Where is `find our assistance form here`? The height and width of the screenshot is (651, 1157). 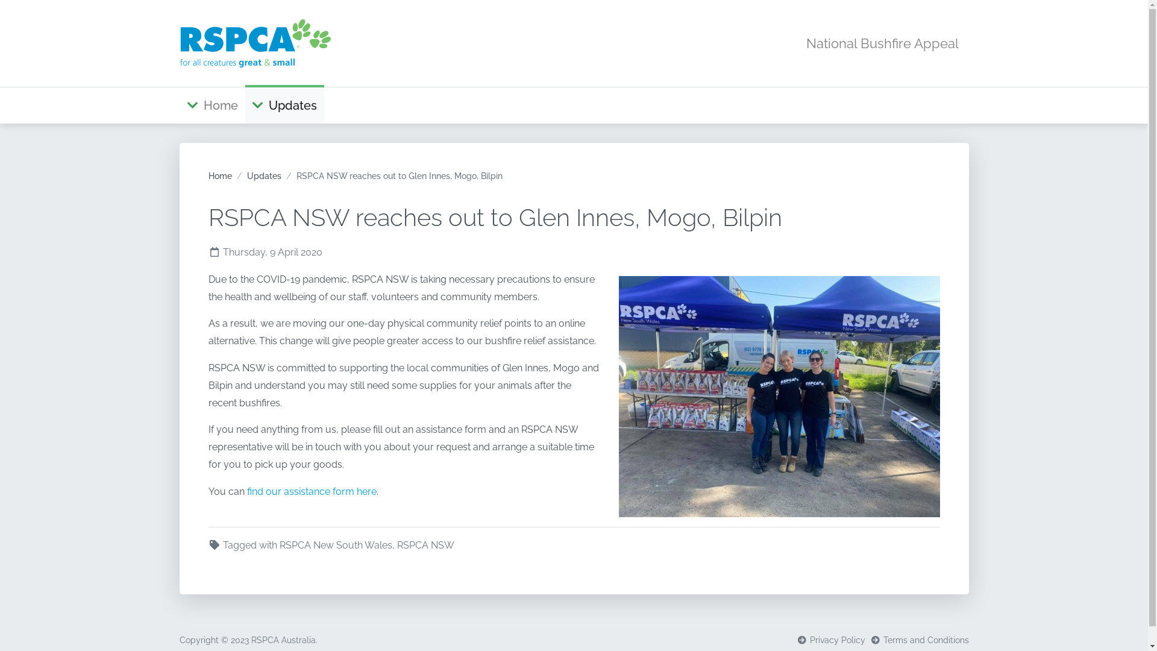
find our assistance form here is located at coordinates (312, 492).